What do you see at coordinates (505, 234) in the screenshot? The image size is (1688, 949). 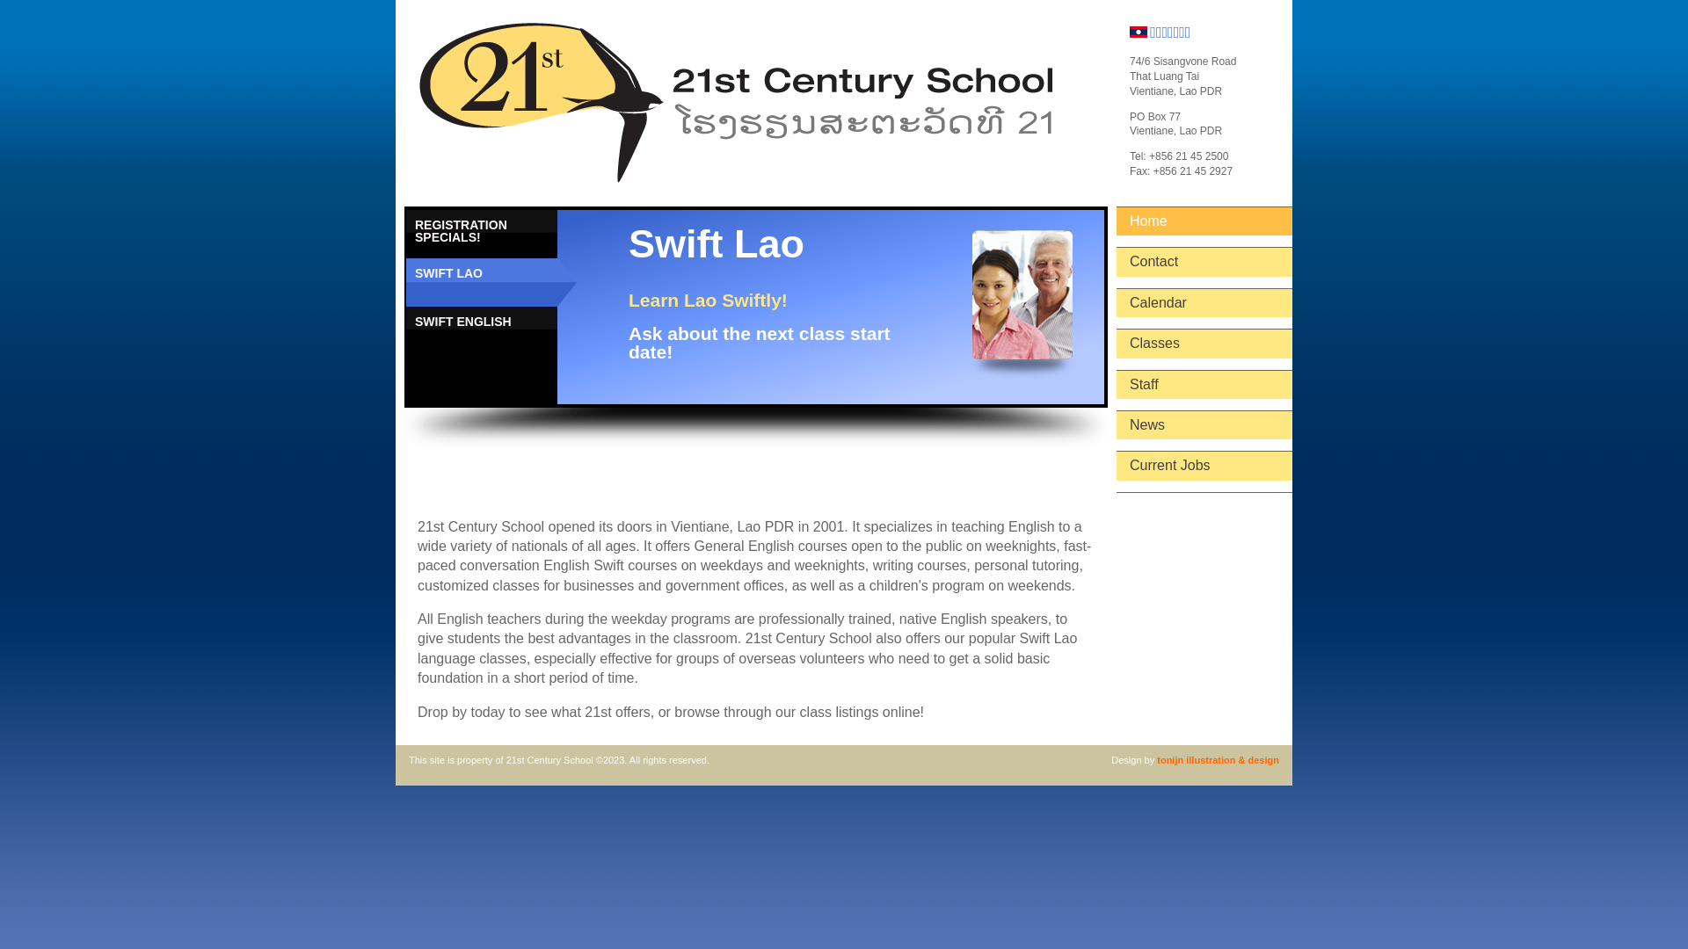 I see `REGISTRATION
SPECIALS!` at bounding box center [505, 234].